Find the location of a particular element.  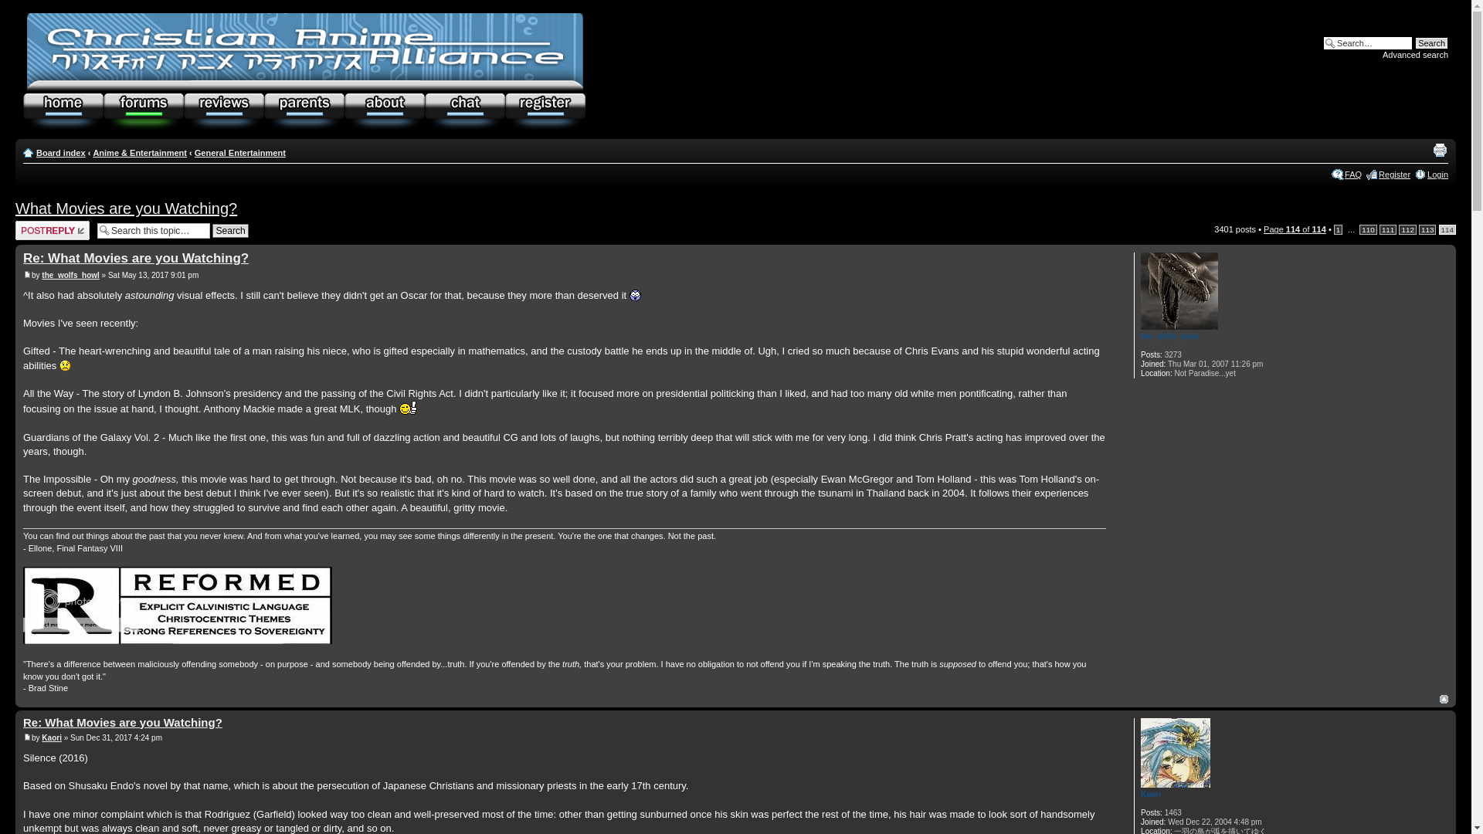

Cry is located at coordinates (65, 364).